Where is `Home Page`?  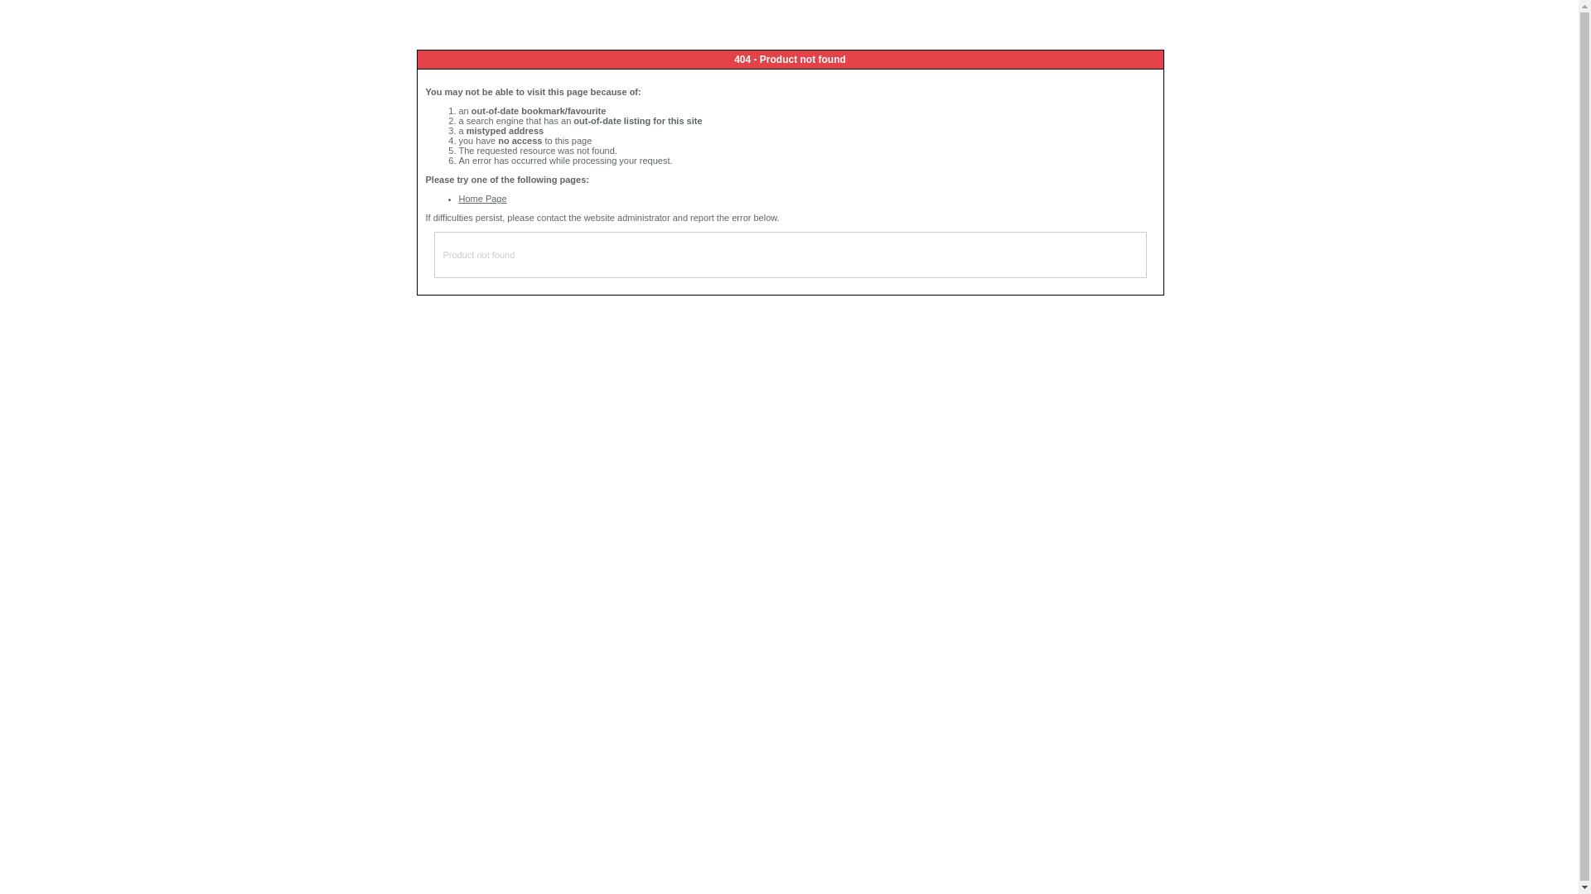
Home Page is located at coordinates (483, 199).